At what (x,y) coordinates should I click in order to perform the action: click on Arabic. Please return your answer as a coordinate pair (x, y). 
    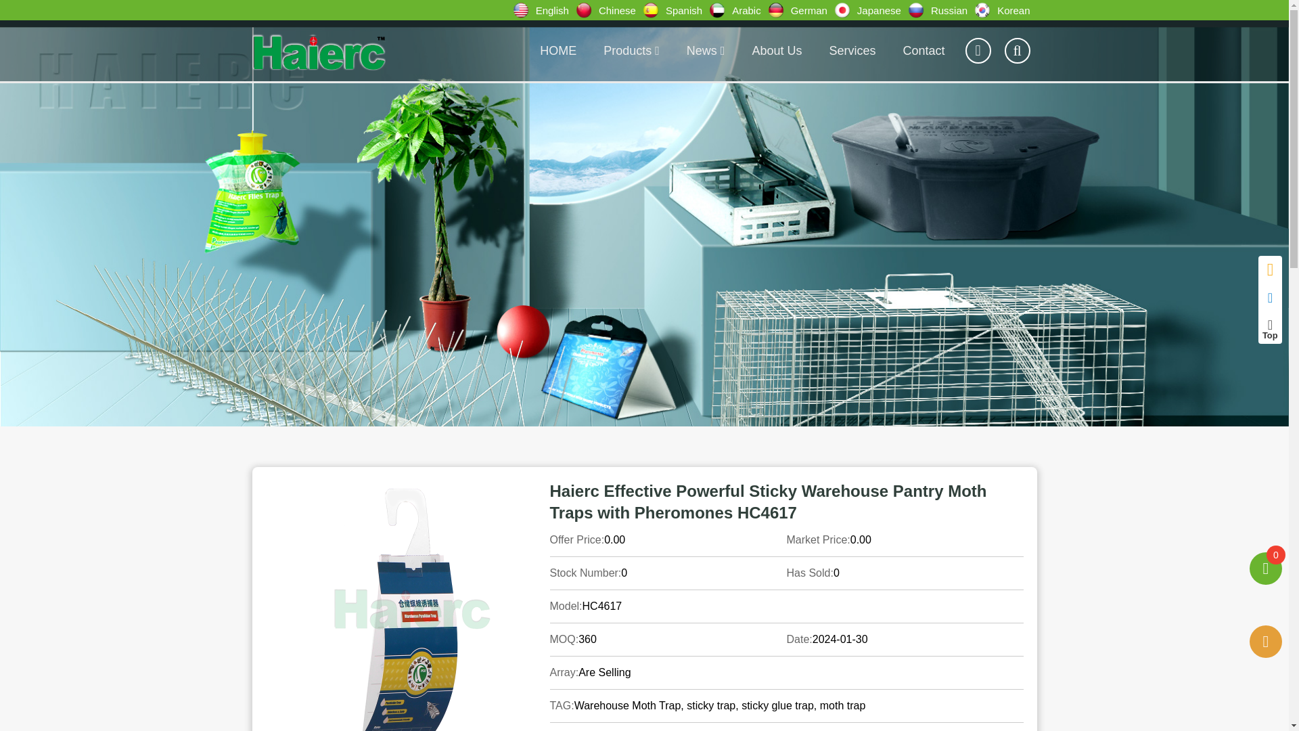
    Looking at the image, I should click on (738, 10).